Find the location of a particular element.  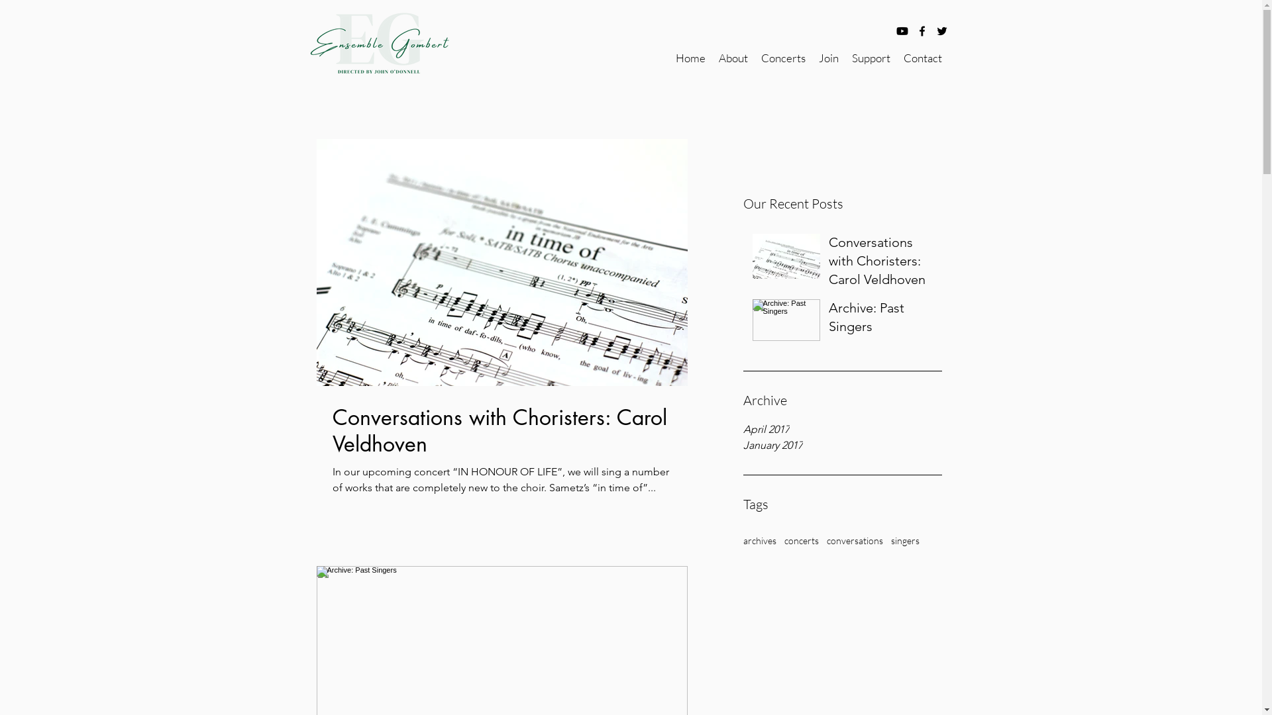

Conversations with Choristers: Carol Veldhoven is located at coordinates (881, 263).